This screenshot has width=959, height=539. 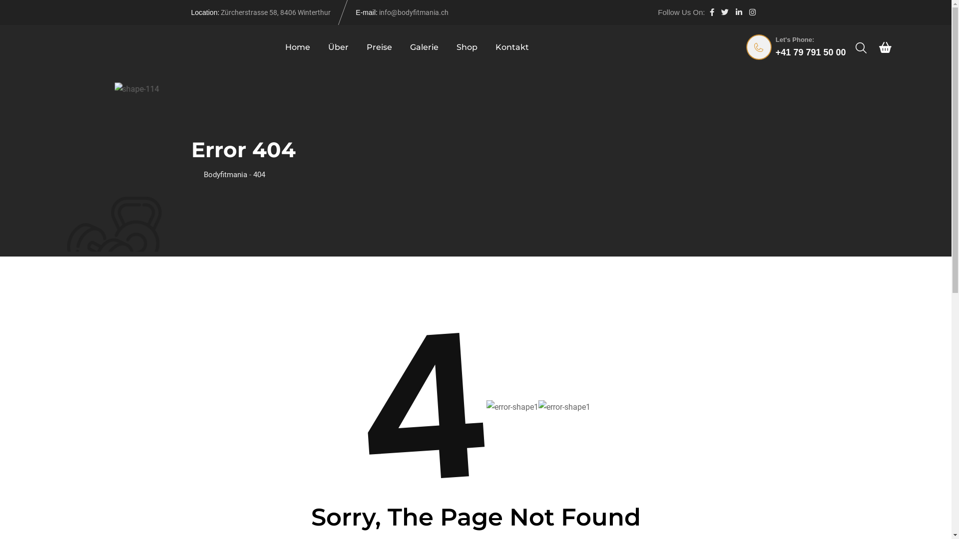 I want to click on Bodyfitmania, so click(x=226, y=175).